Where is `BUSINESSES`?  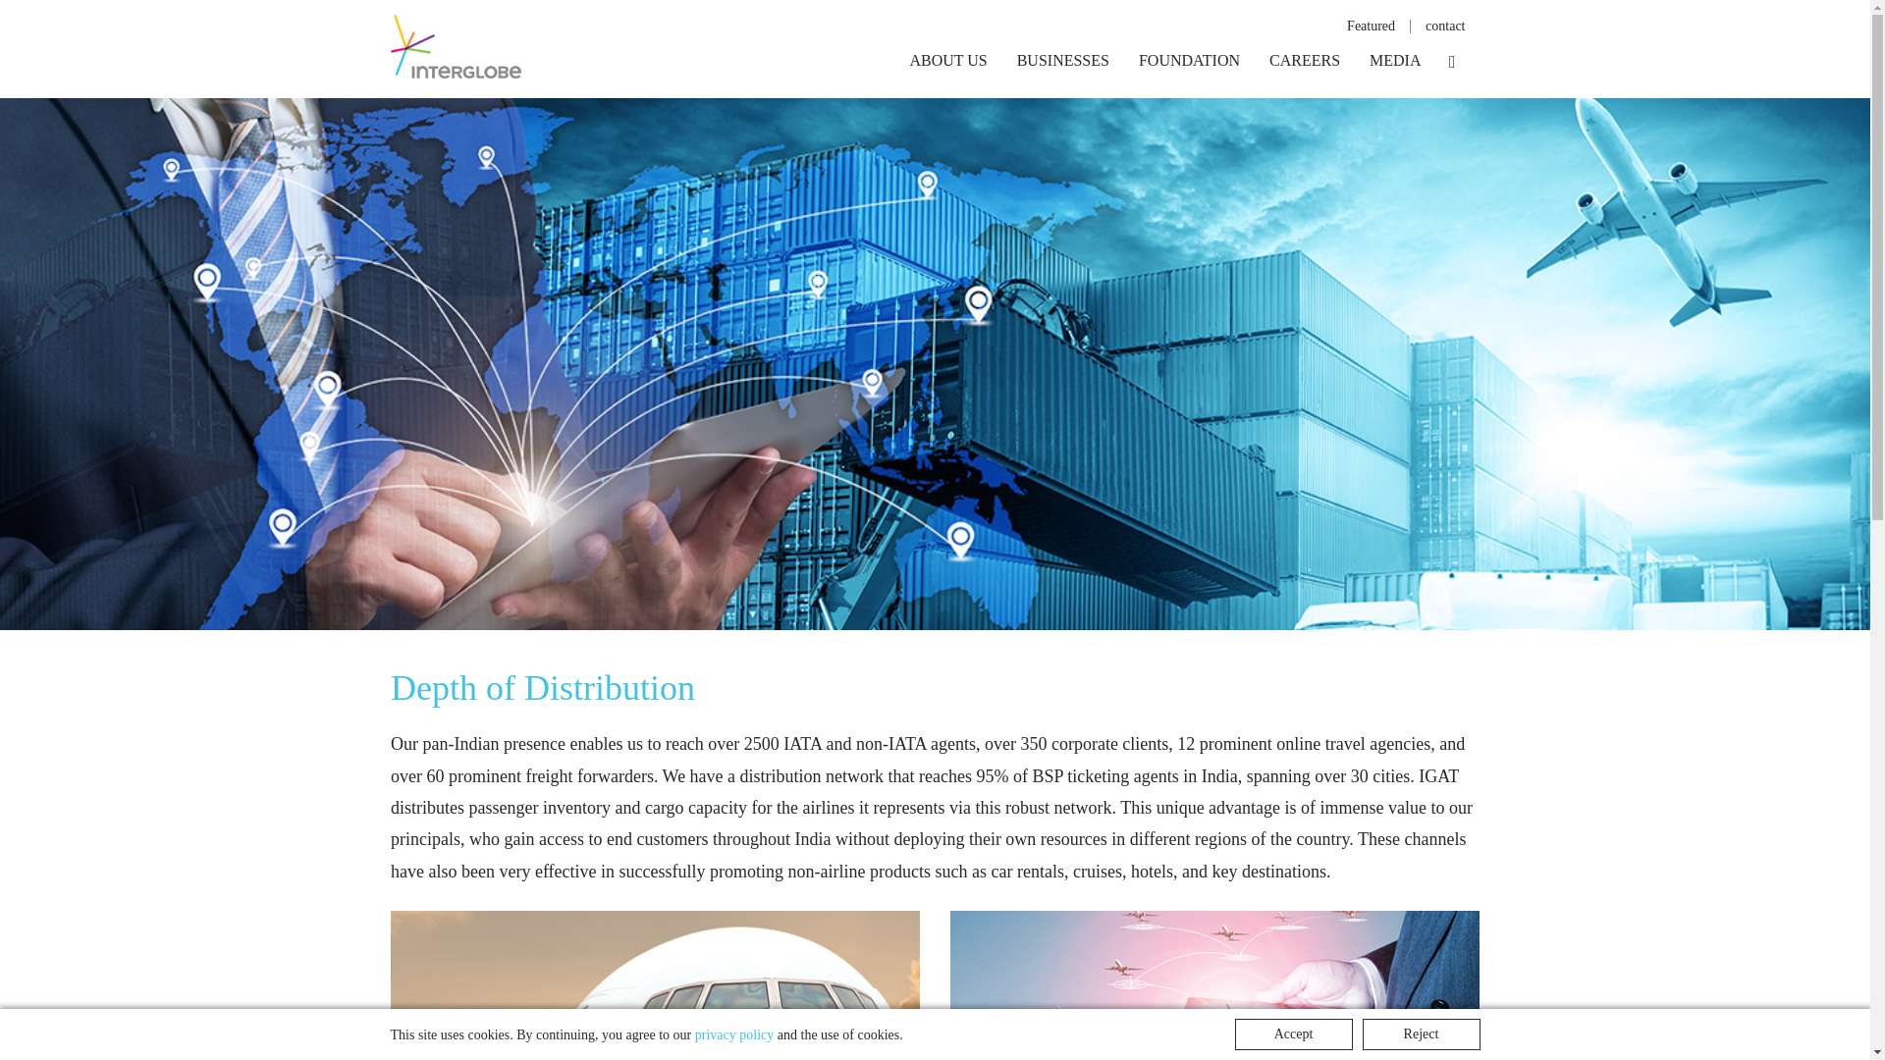
BUSINESSES is located at coordinates (1062, 75).